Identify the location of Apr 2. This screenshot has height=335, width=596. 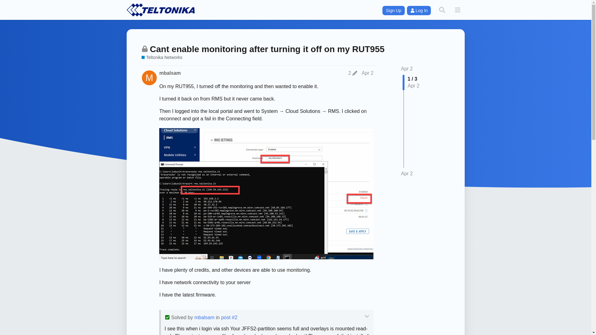
(368, 73).